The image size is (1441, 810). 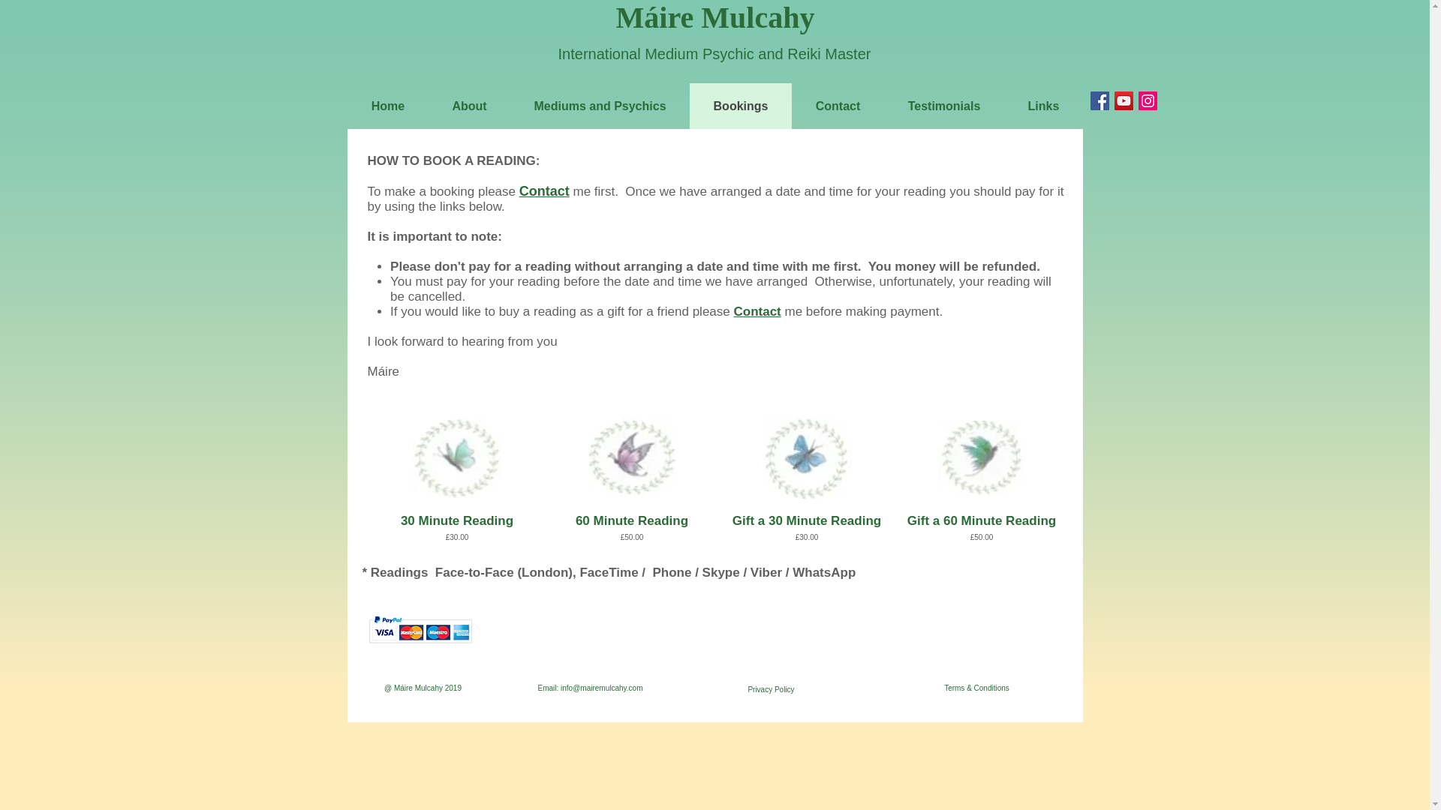 What do you see at coordinates (770, 689) in the screenshot?
I see `Privacy Policy` at bounding box center [770, 689].